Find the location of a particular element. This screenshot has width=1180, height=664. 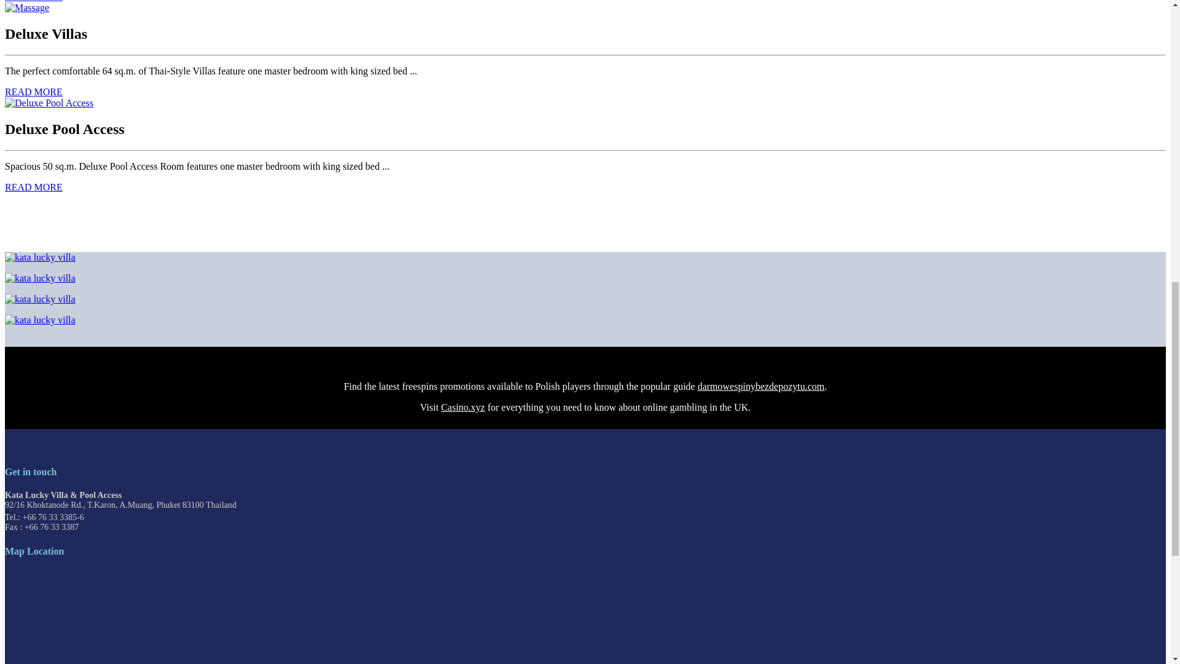

Casino.xyz is located at coordinates (463, 407).